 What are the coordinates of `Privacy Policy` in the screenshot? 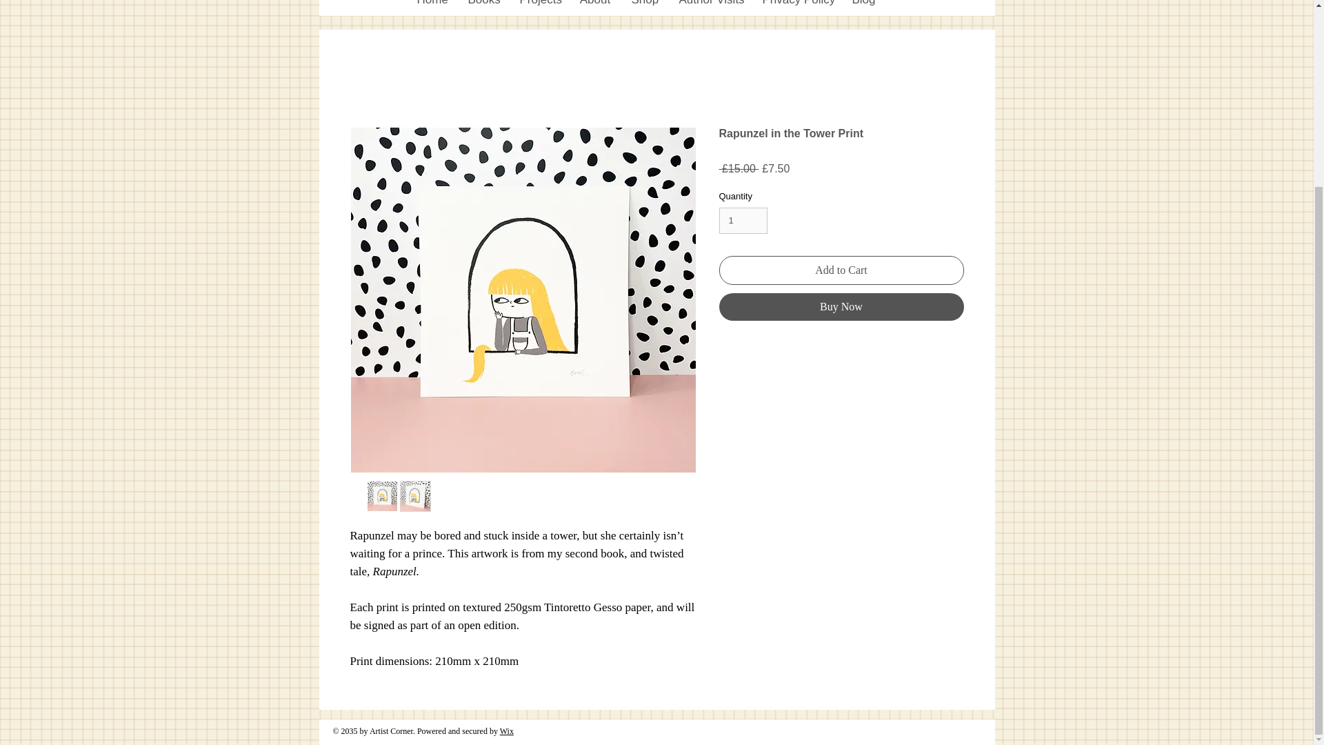 It's located at (796, 6).